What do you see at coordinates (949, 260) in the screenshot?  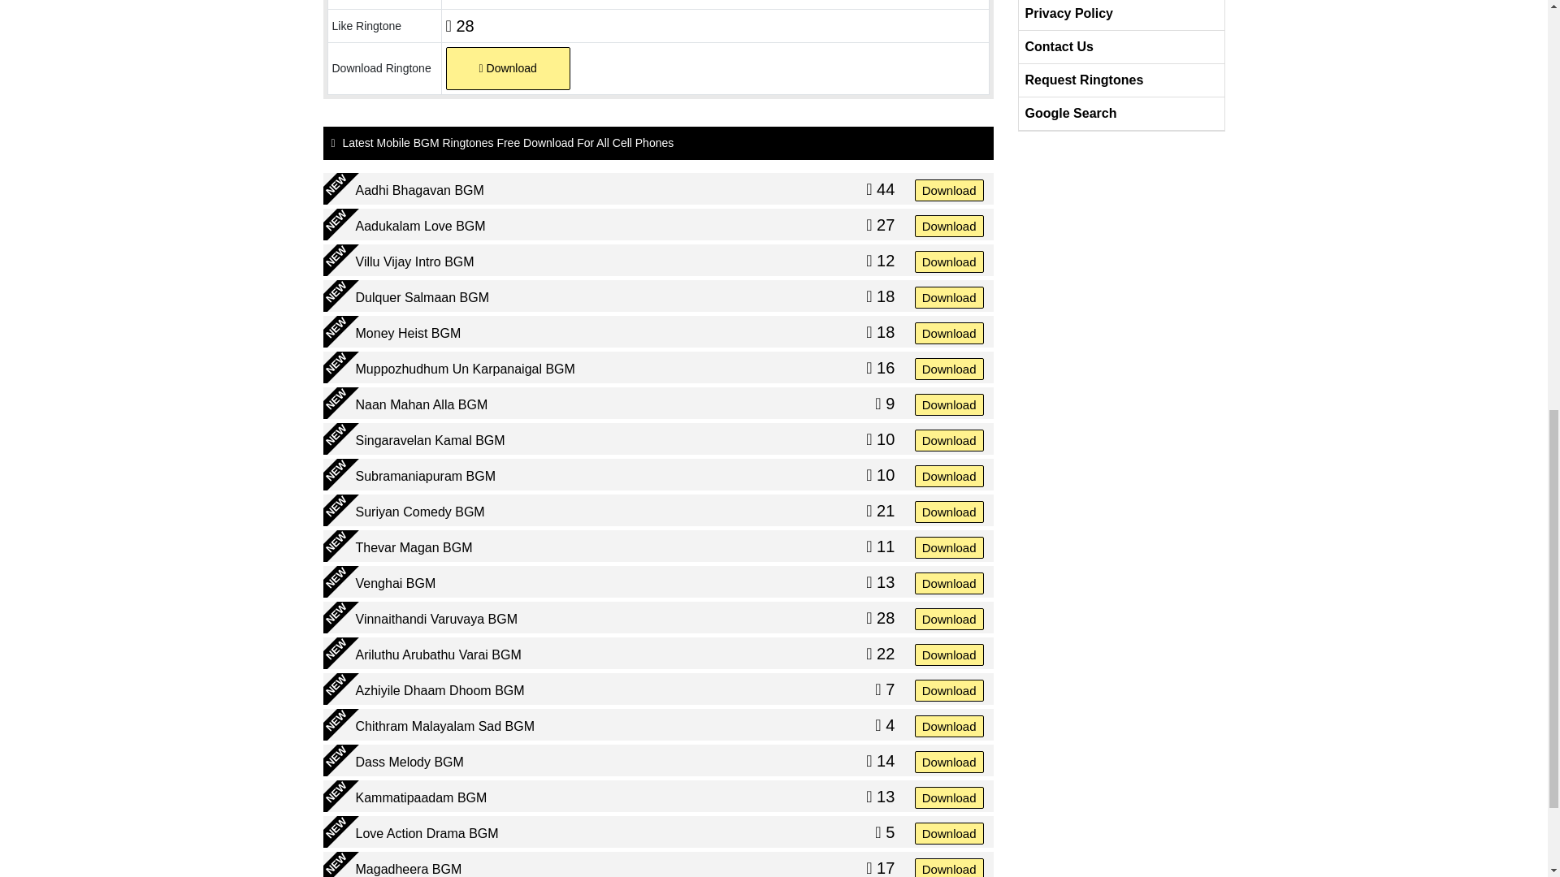 I see `Download` at bounding box center [949, 260].